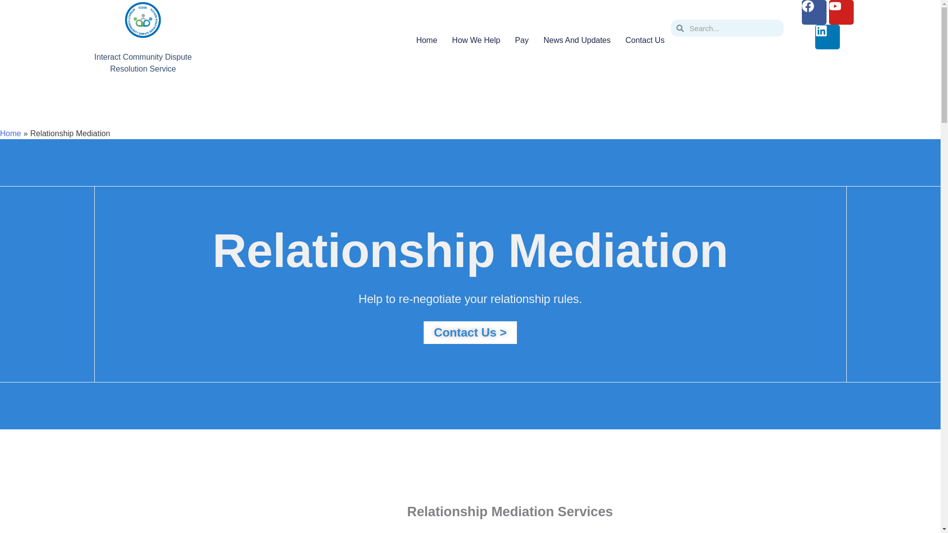  Describe the element at coordinates (427, 40) in the screenshot. I see `Home` at that location.